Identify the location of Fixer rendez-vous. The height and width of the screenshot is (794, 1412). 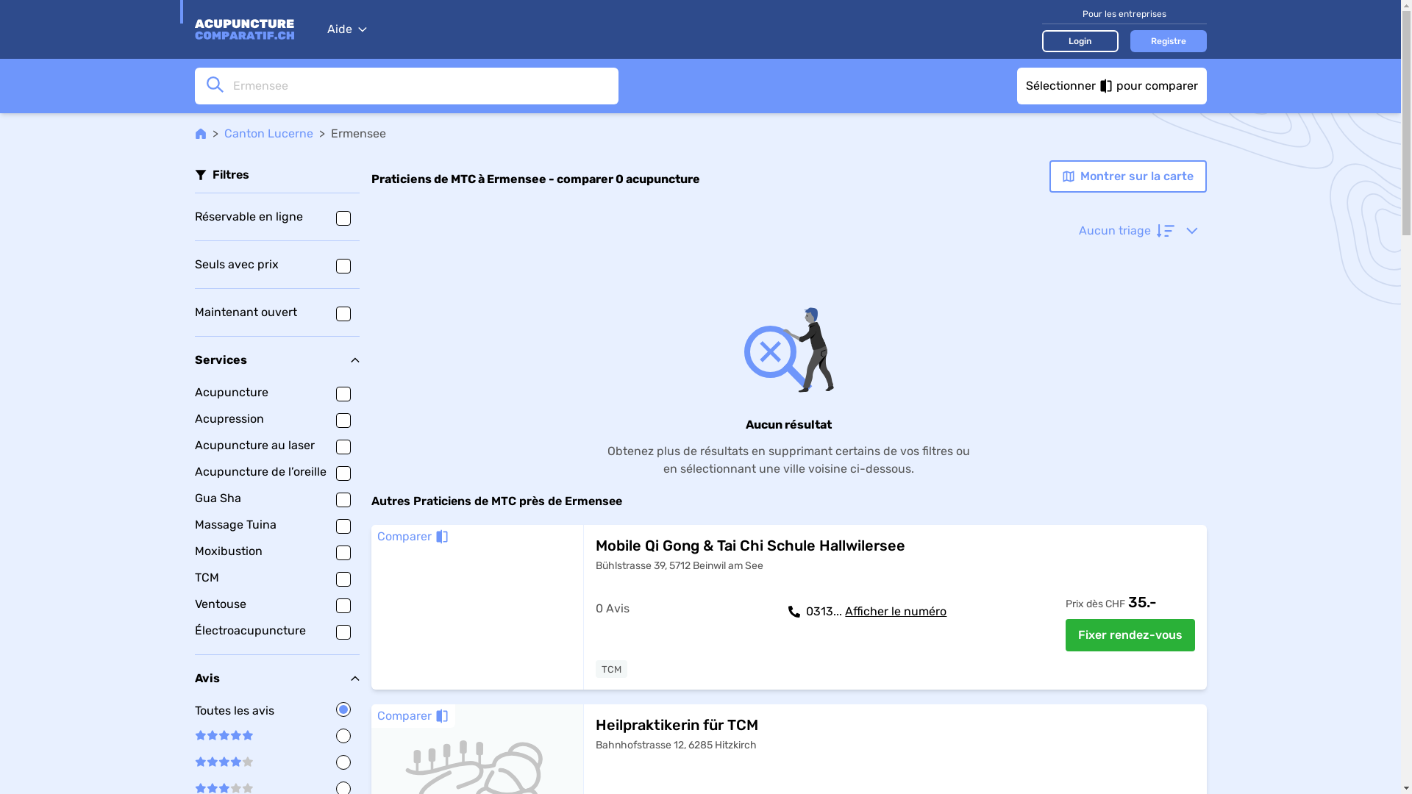
(1130, 635).